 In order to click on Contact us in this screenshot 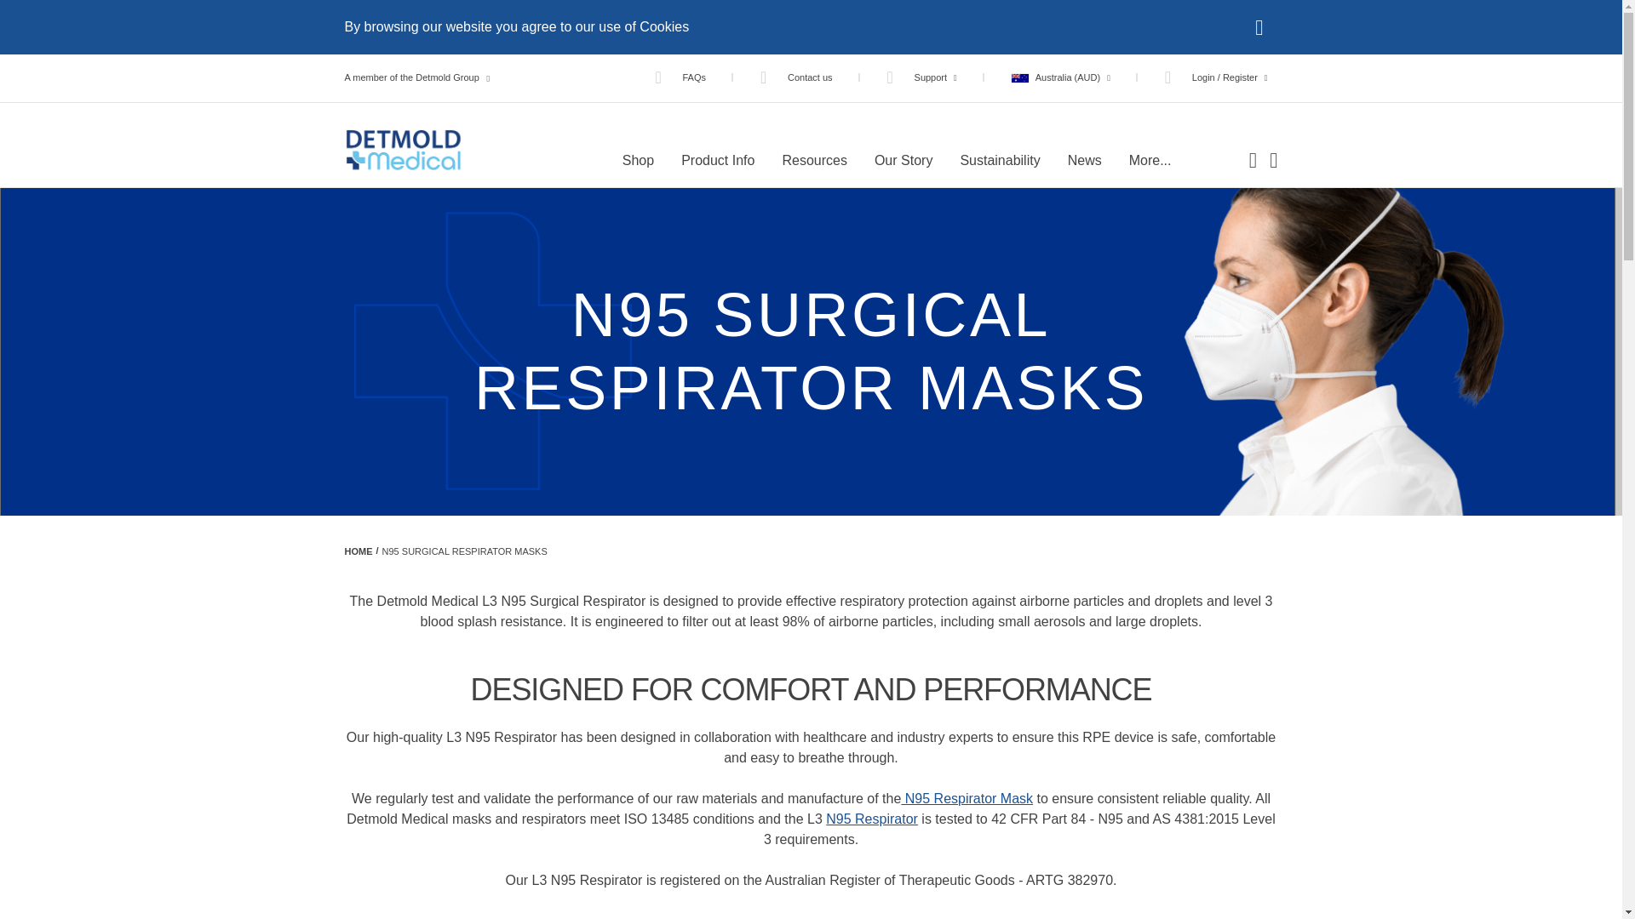, I will do `click(795, 77)`.